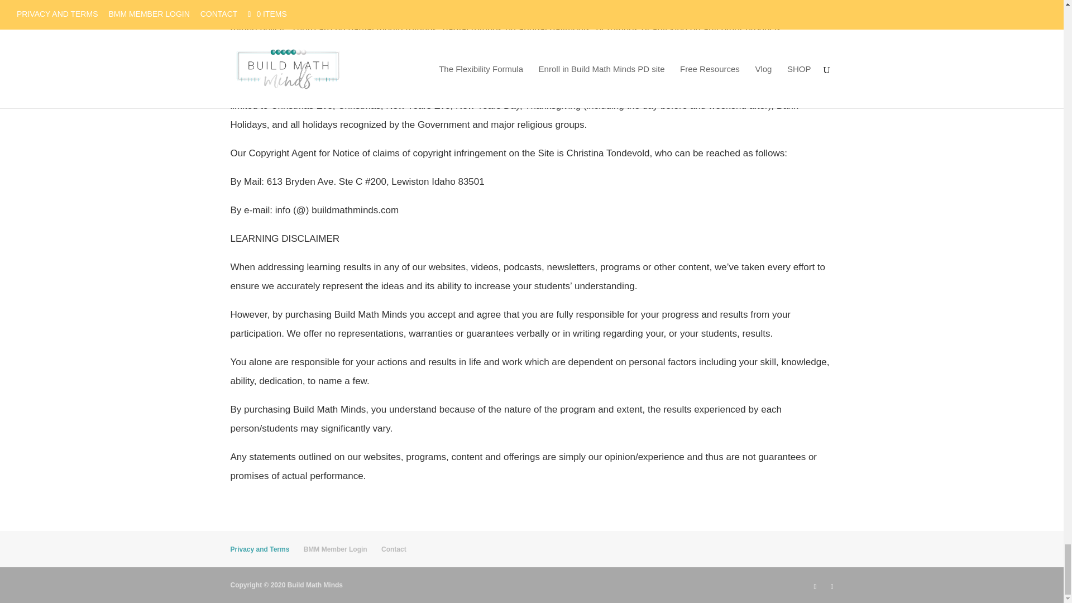 The width and height of the screenshot is (1072, 603). I want to click on Privacy and Terms, so click(260, 549).